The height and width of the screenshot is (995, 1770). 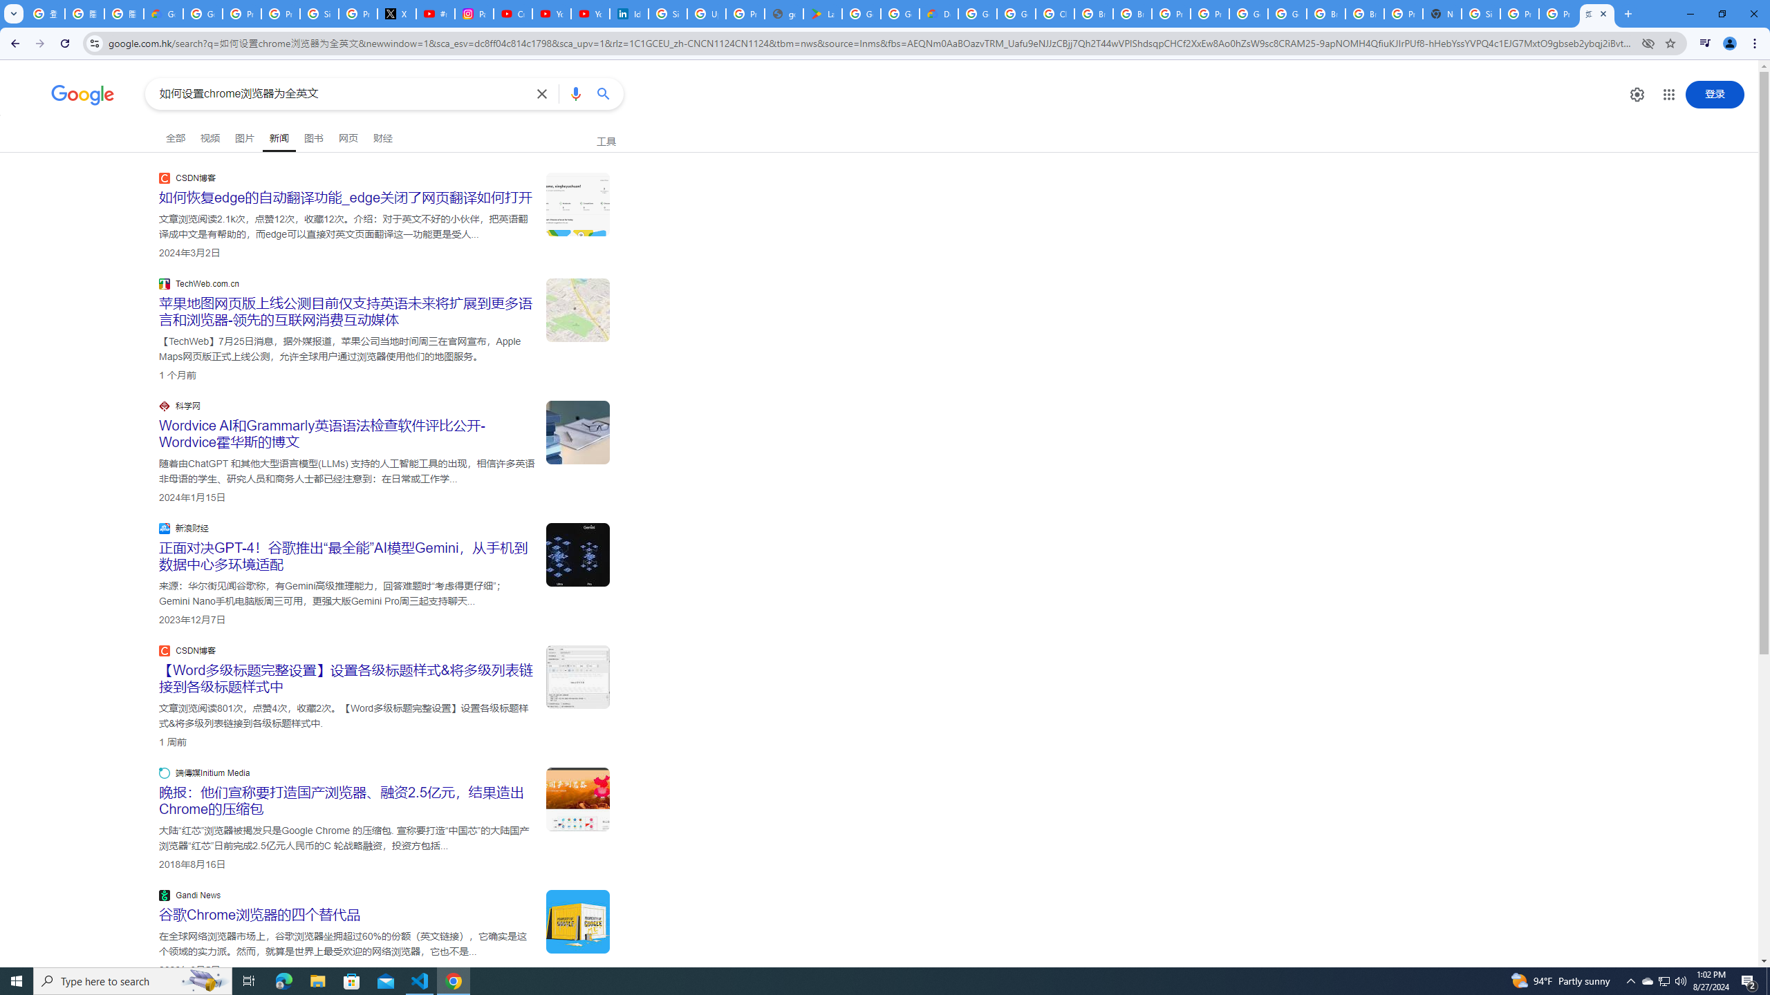 I want to click on Privacy Help Center - Policies Help, so click(x=280, y=14).